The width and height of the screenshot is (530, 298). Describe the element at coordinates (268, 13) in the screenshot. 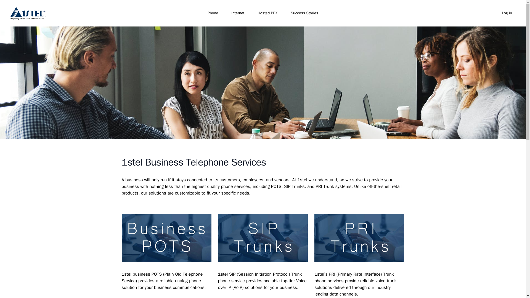

I see `Hosted PBX` at that location.